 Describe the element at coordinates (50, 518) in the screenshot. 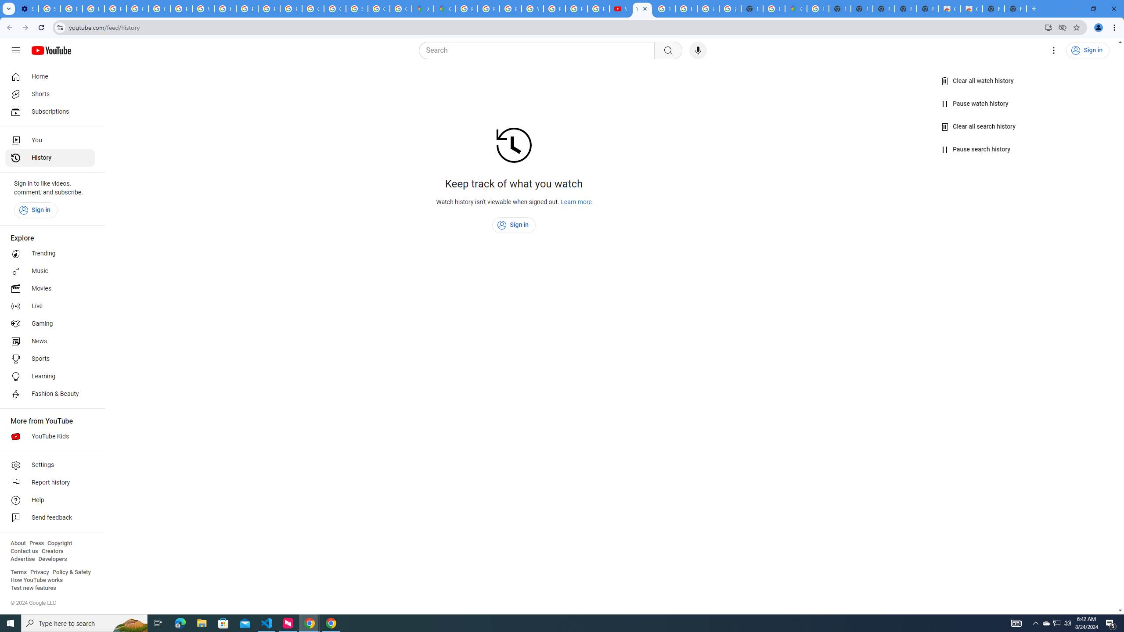

I see `Send feedback` at that location.